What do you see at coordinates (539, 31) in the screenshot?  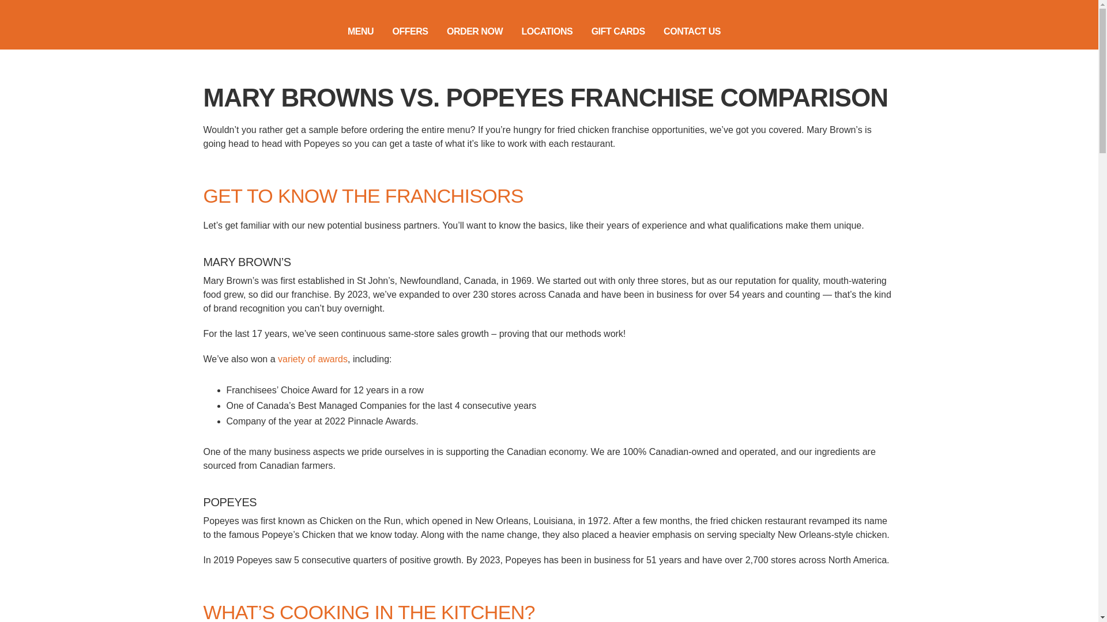 I see `LOCATIONS` at bounding box center [539, 31].